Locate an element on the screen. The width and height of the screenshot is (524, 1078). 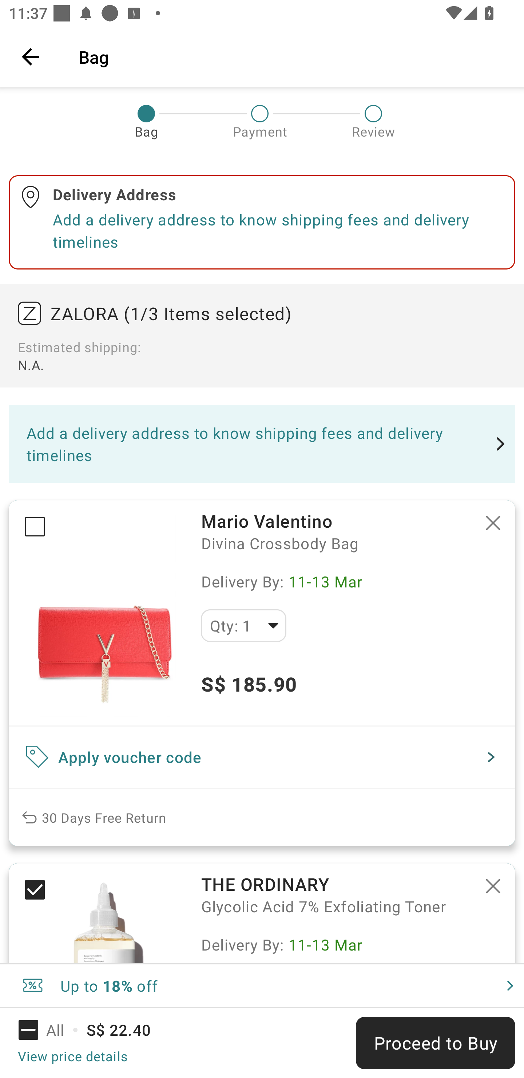
Up to 18% off is located at coordinates (262, 985).